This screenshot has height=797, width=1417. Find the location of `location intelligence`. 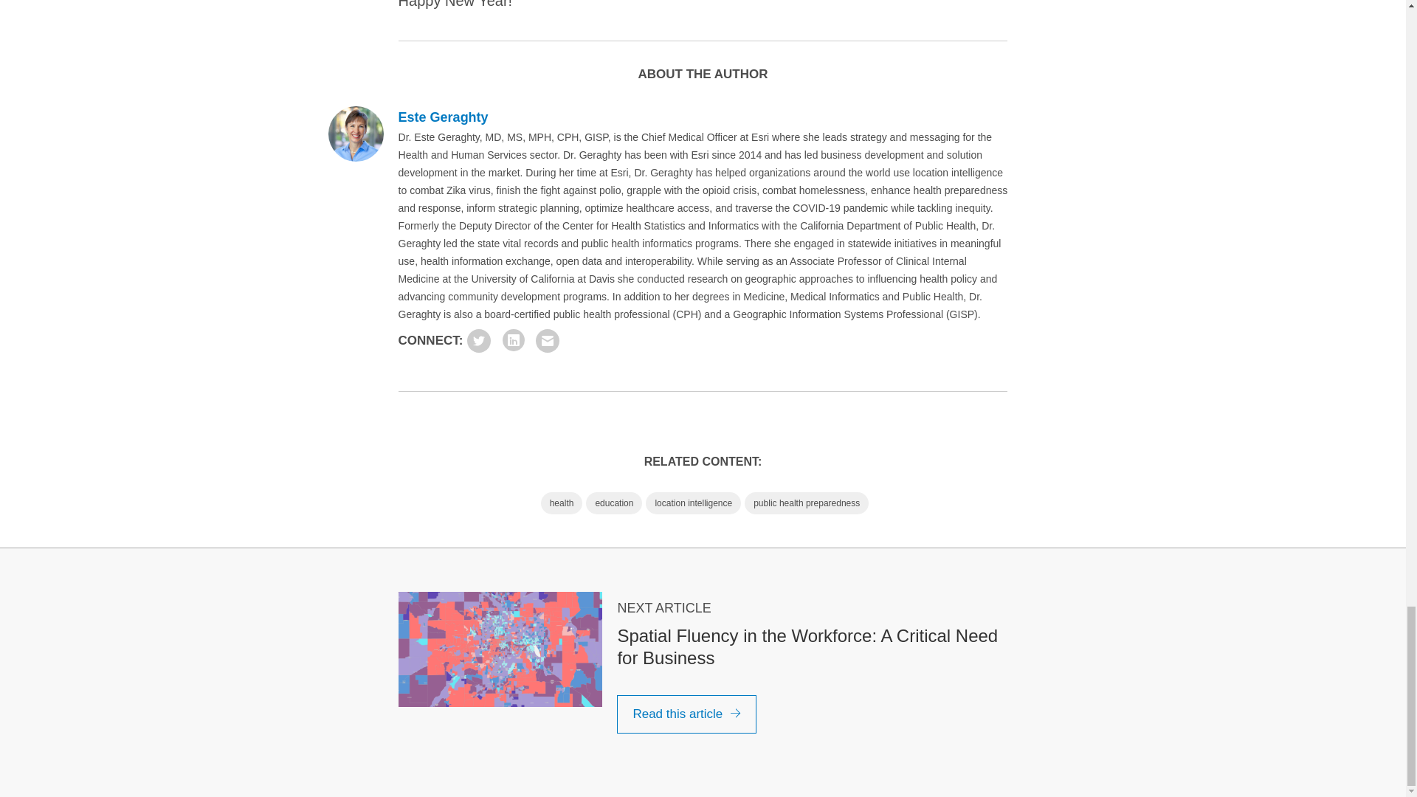

location intelligence is located at coordinates (694, 503).